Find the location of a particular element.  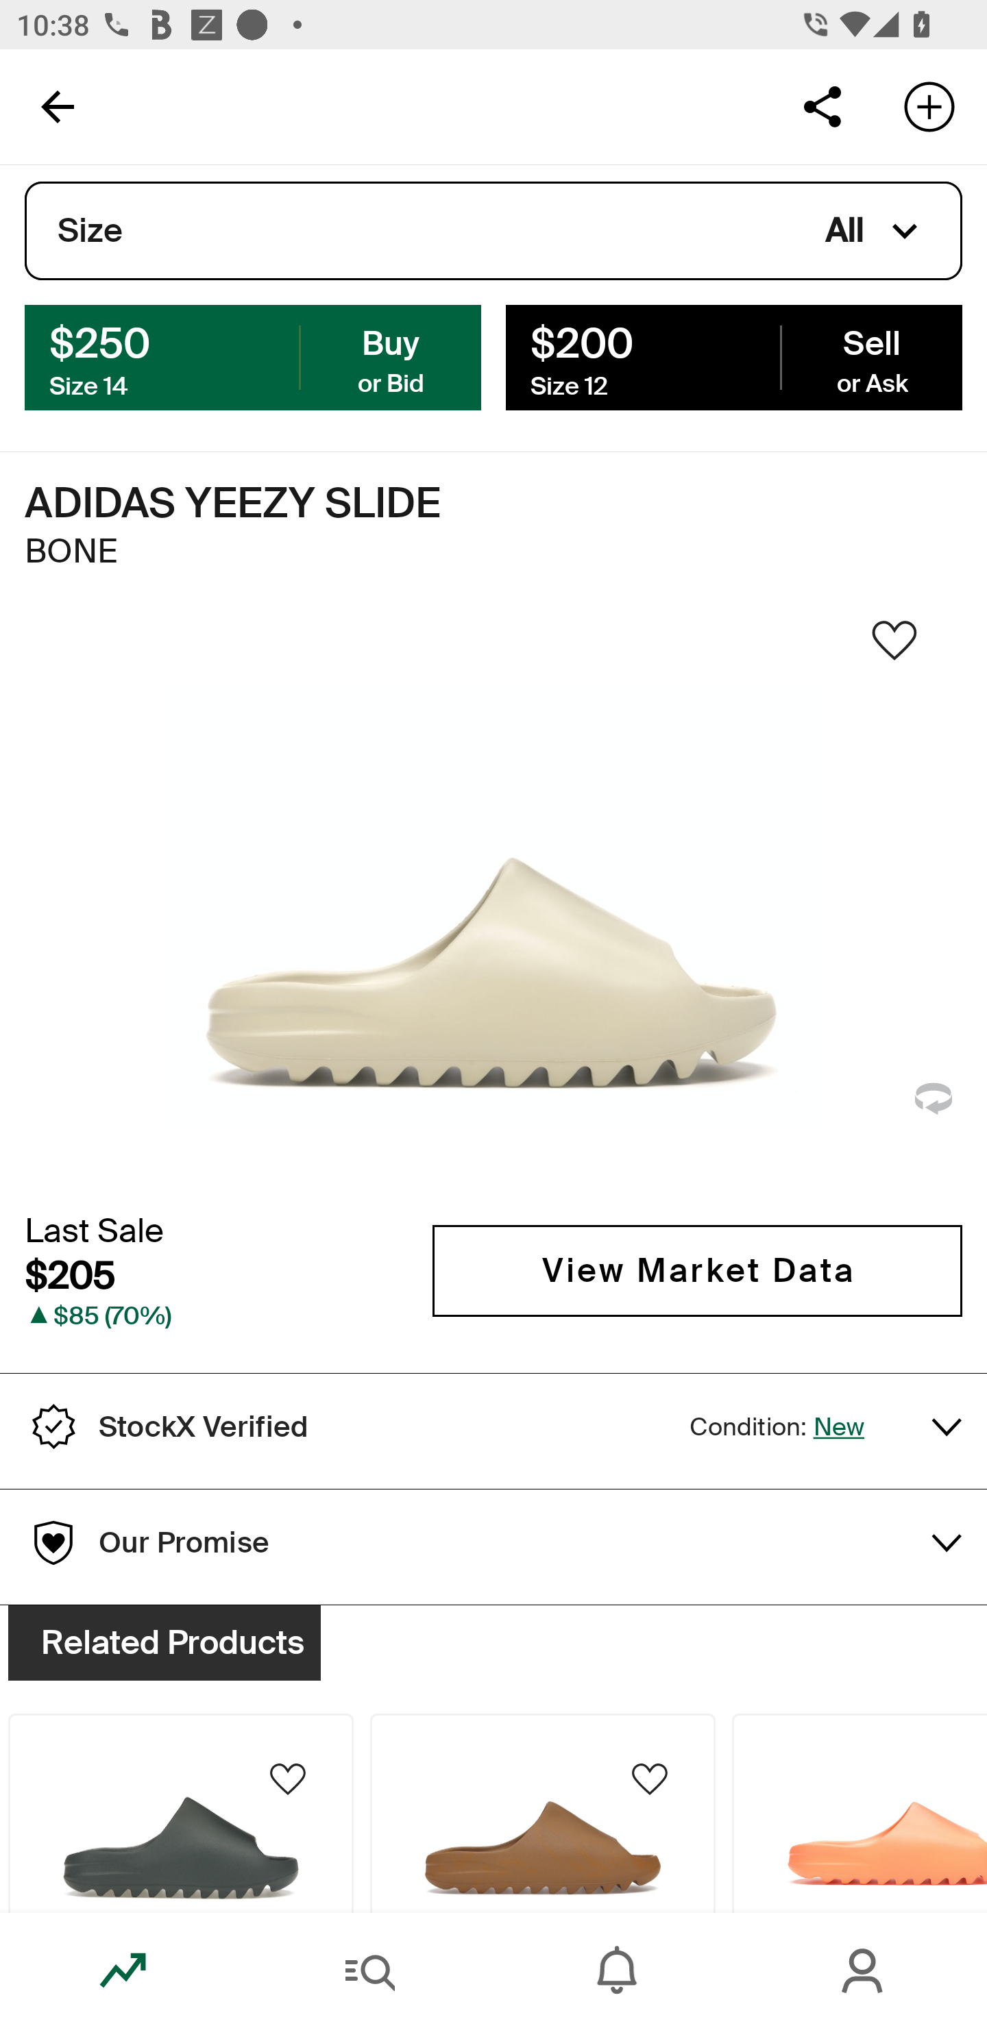

$122 Sell Size 15 or Ask is located at coordinates (733, 356).